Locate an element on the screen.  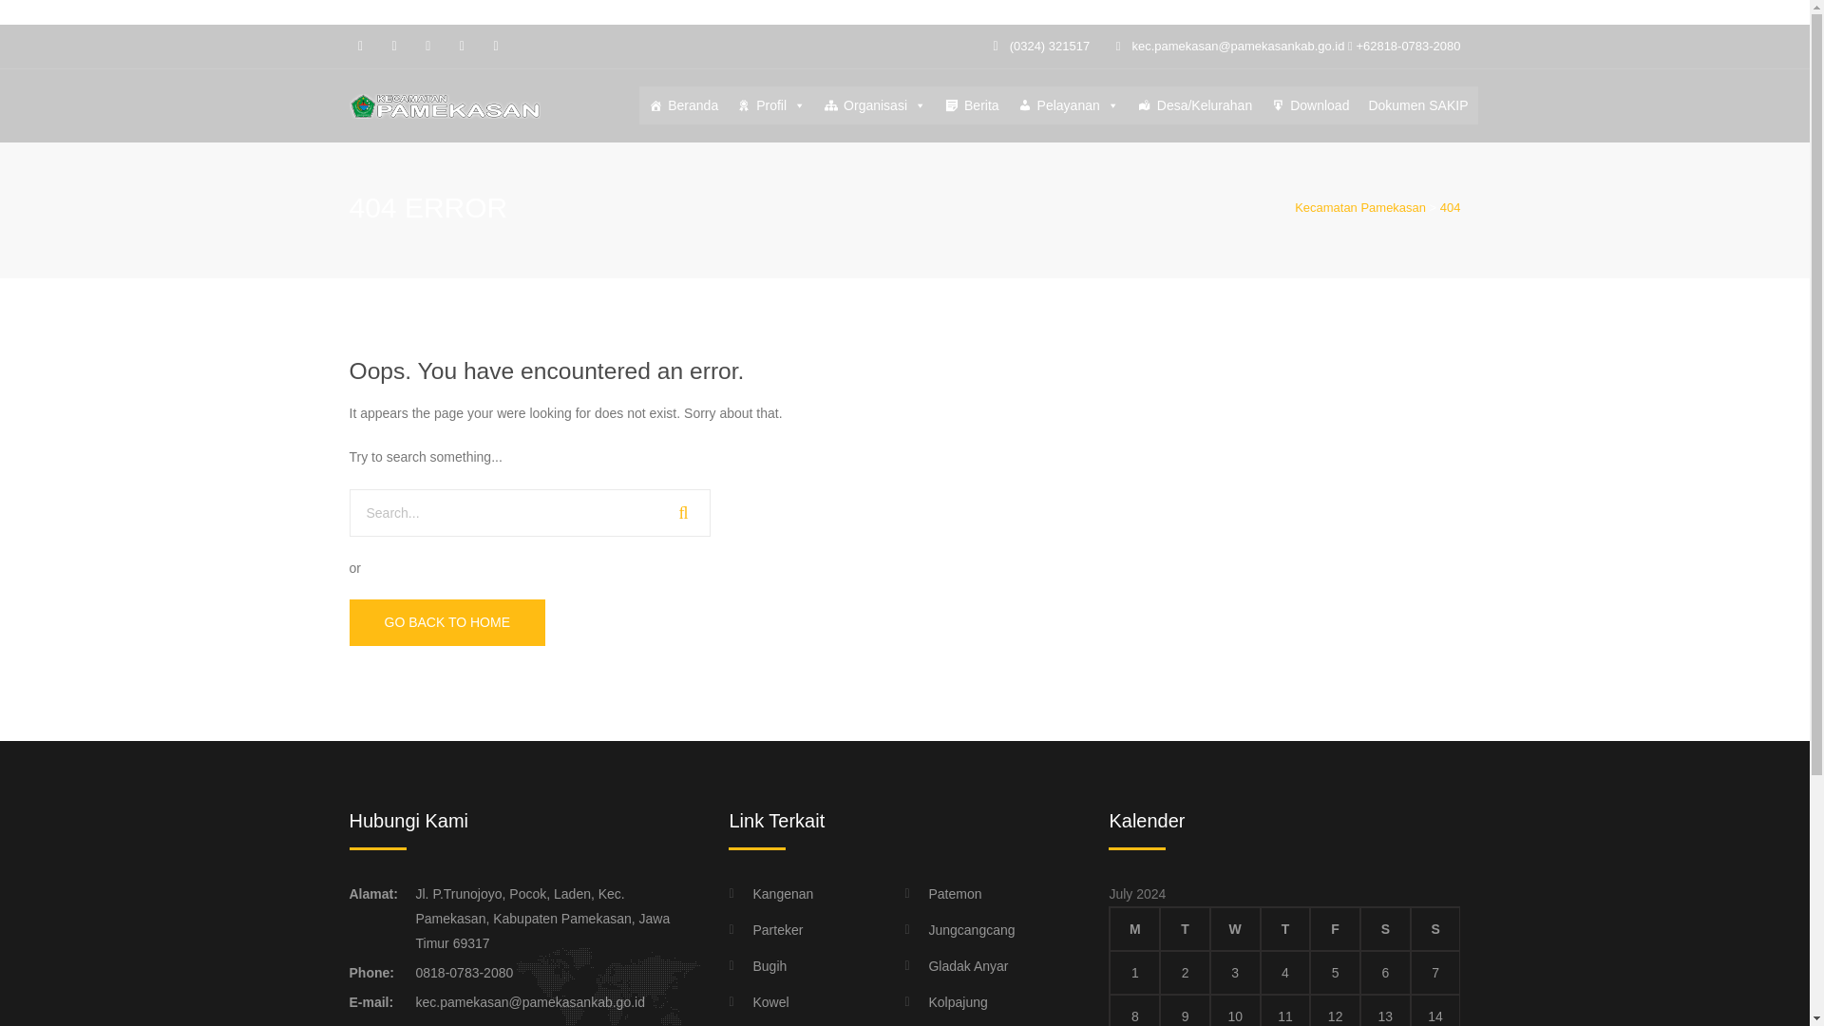
Saturday is located at coordinates (1385, 929).